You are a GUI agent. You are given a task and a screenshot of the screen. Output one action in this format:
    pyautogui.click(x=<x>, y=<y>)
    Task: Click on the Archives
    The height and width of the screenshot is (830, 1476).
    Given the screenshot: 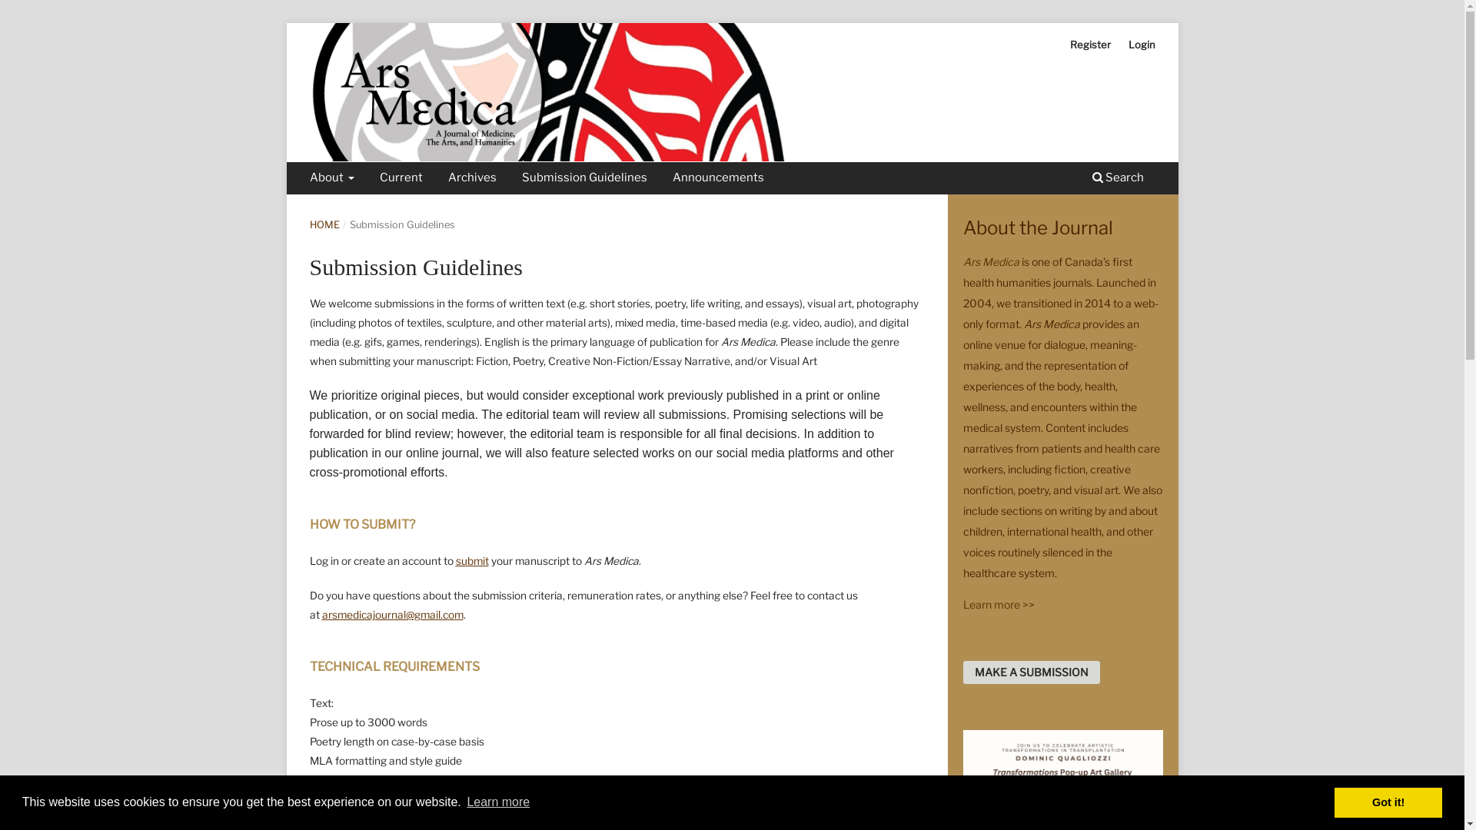 What is the action you would take?
    pyautogui.click(x=473, y=180)
    